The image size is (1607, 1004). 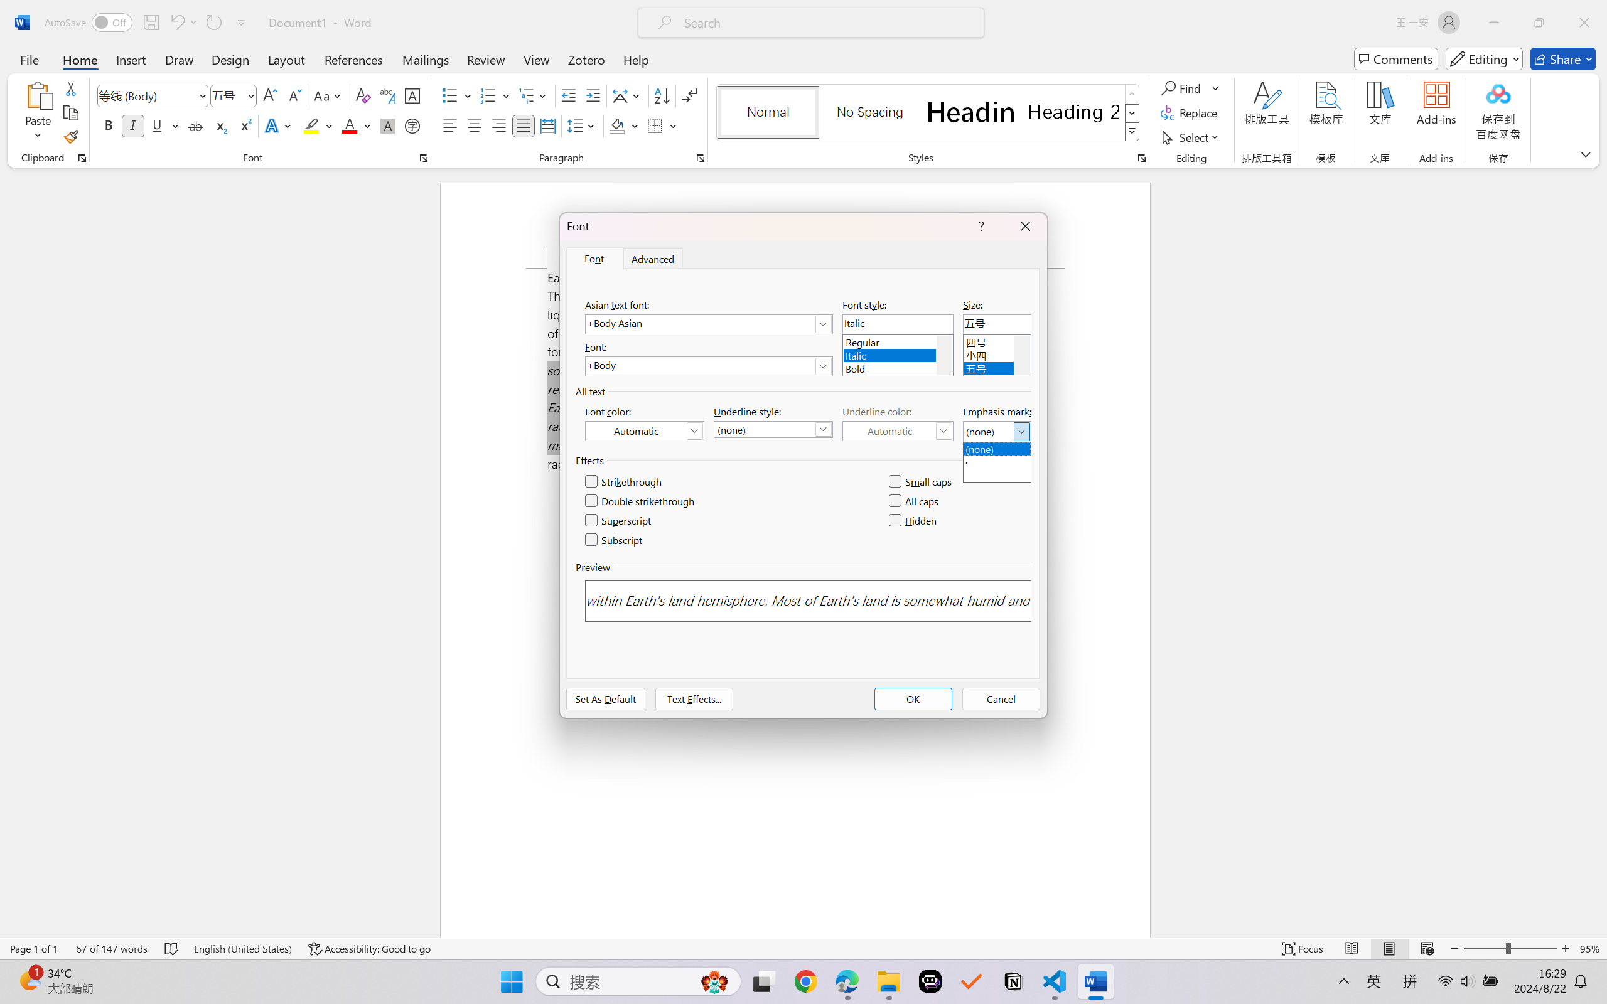 What do you see at coordinates (654, 259) in the screenshot?
I see `Advanced` at bounding box center [654, 259].